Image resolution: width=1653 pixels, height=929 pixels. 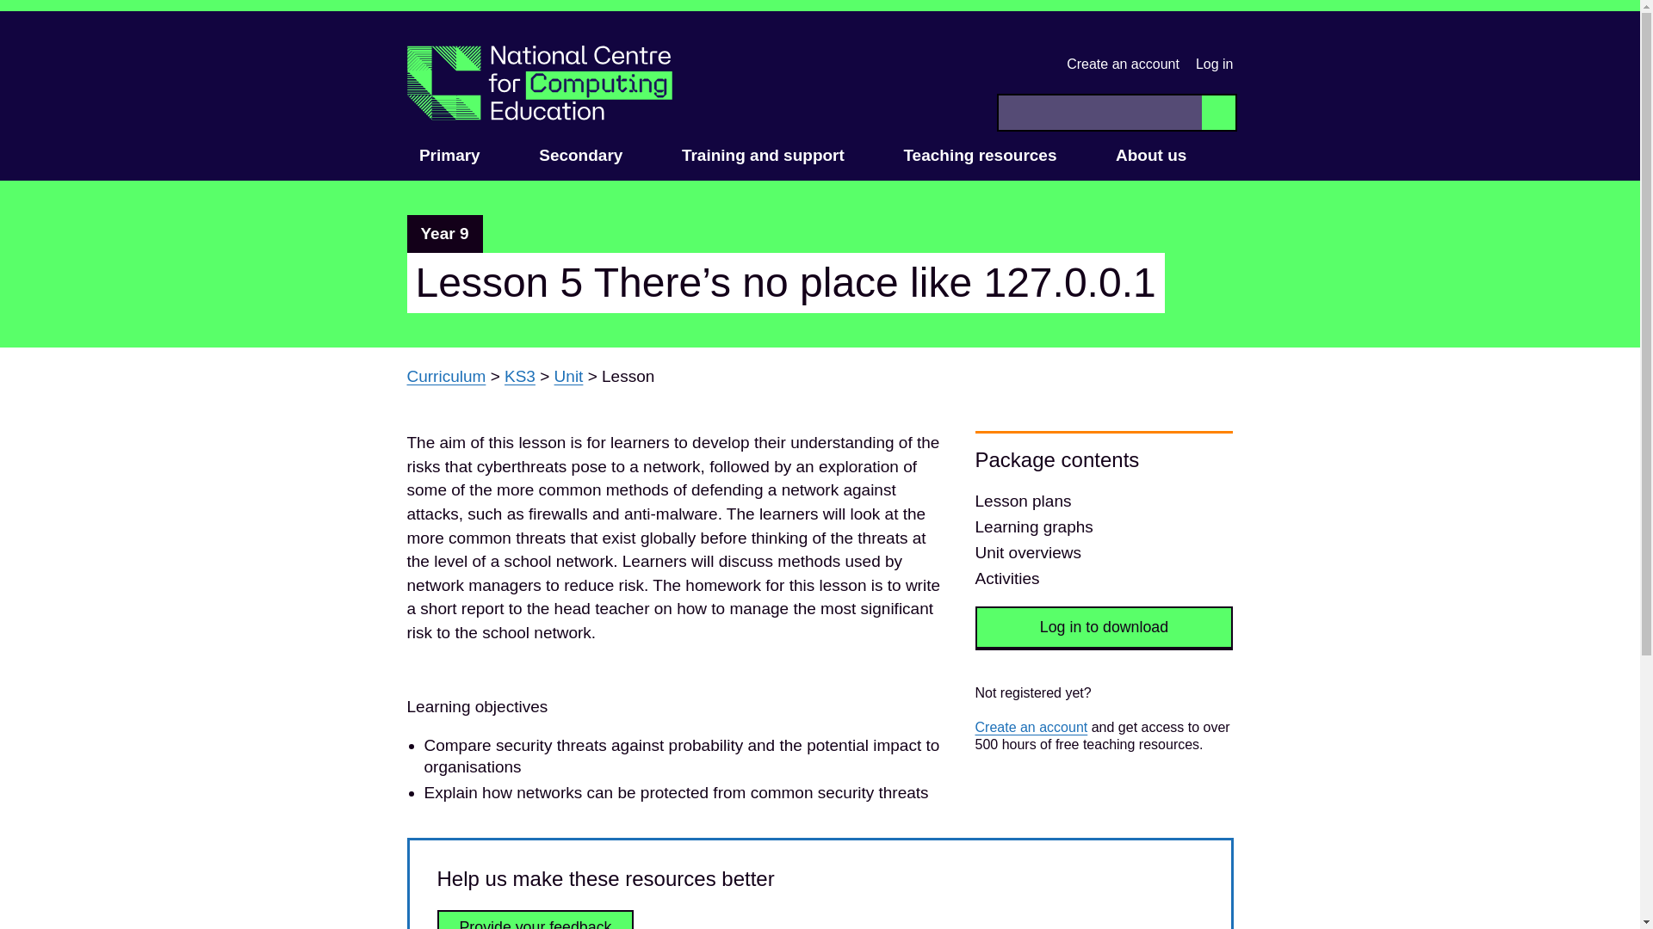 I want to click on Log in, so click(x=1214, y=64).